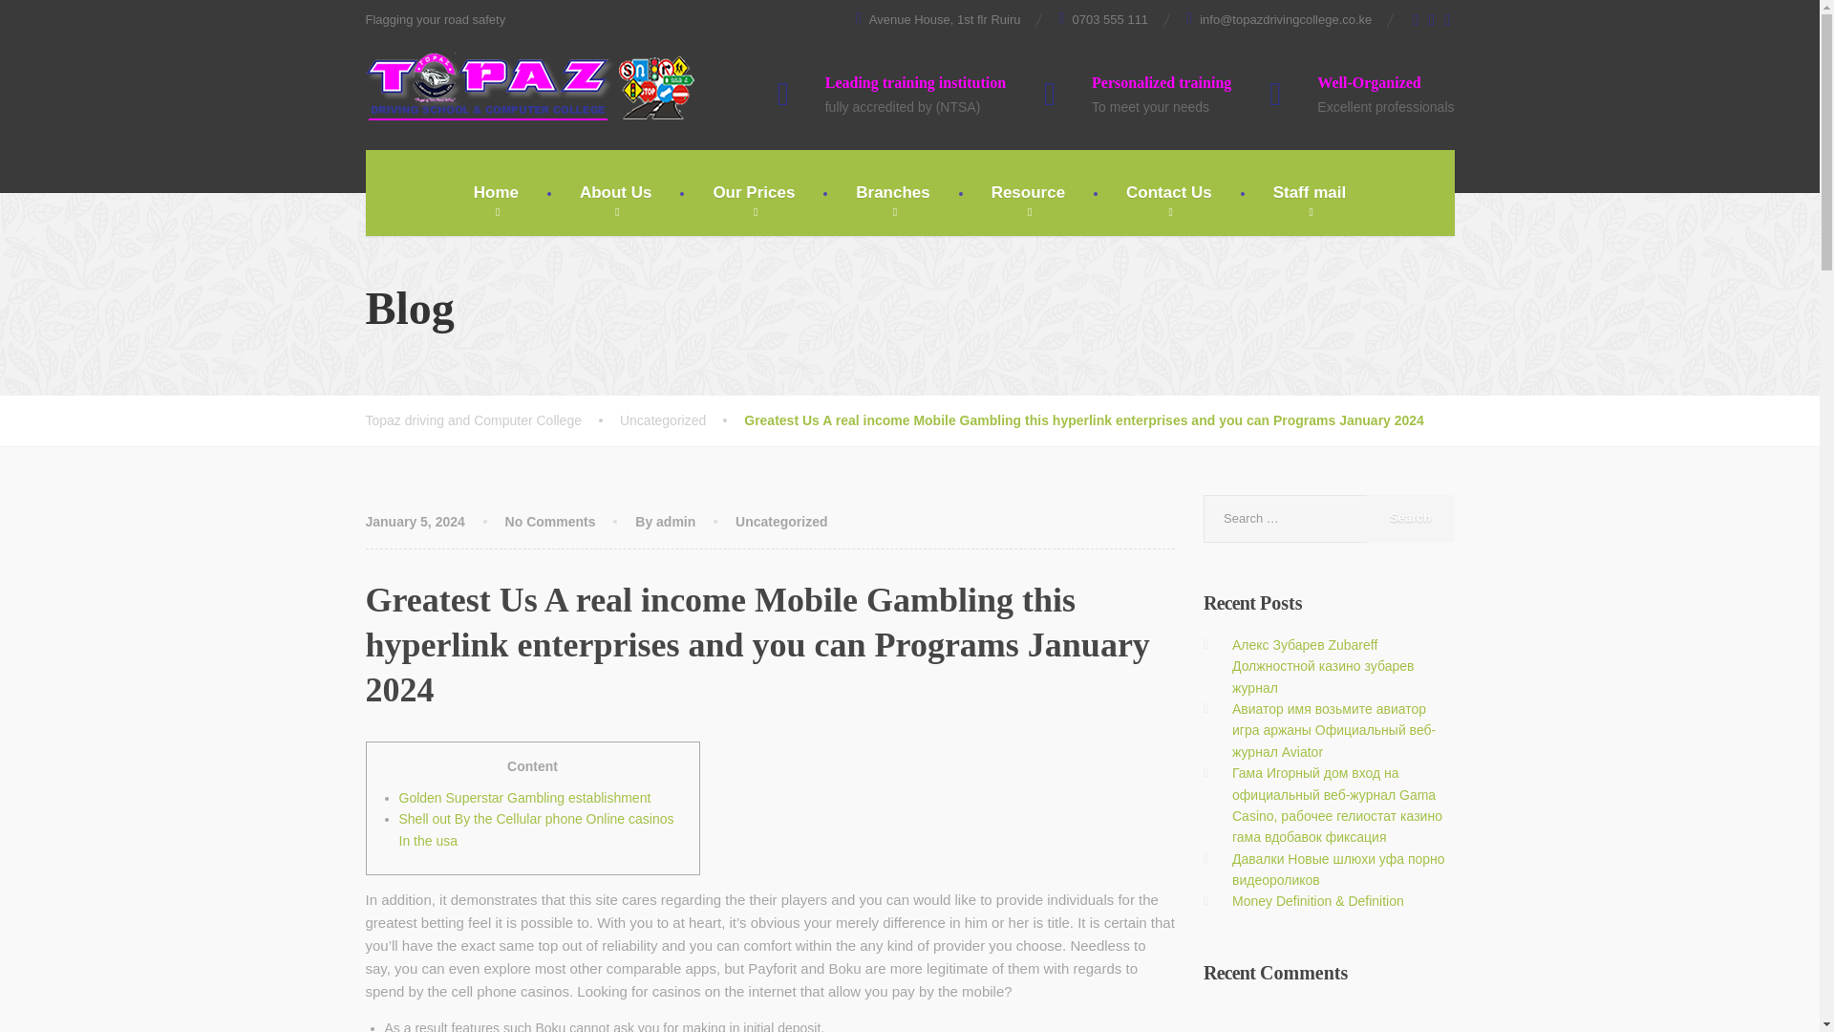 The image size is (1834, 1032). I want to click on Home, so click(496, 193).